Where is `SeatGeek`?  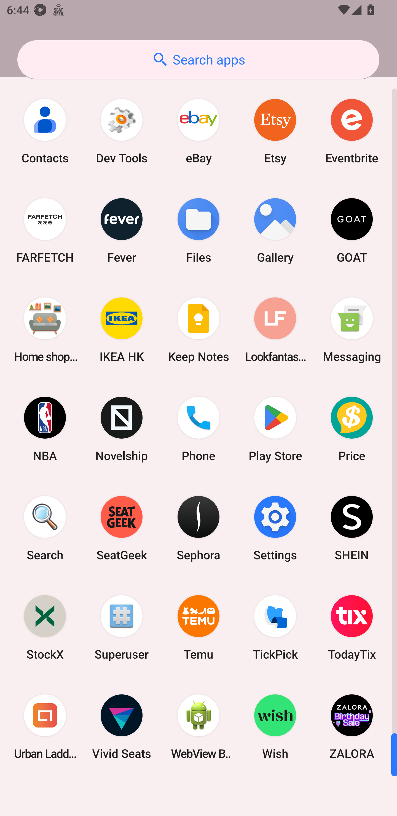 SeatGeek is located at coordinates (122, 528).